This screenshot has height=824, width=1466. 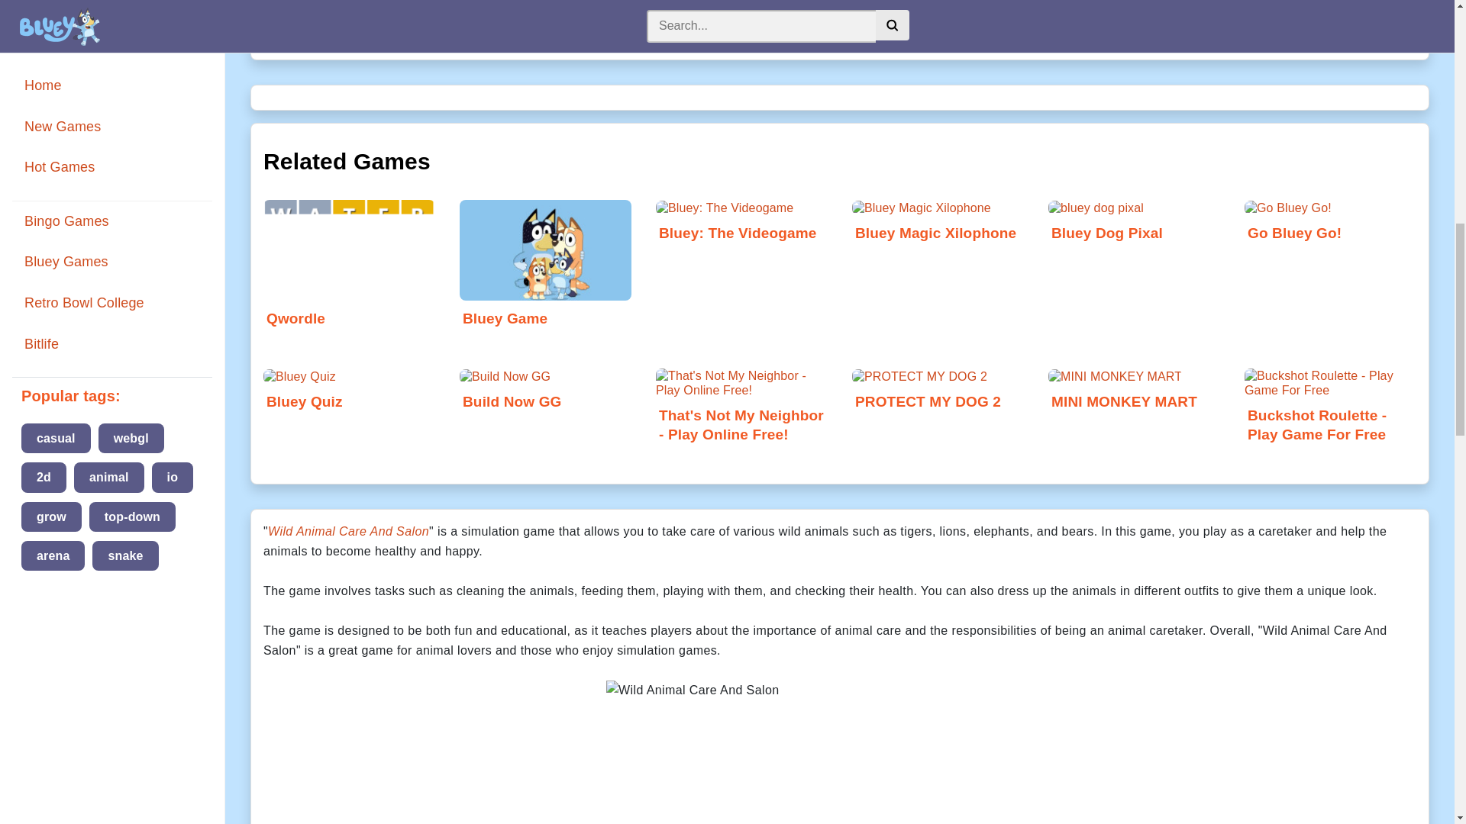 What do you see at coordinates (1133, 392) in the screenshot?
I see `MINI MONKEY MART` at bounding box center [1133, 392].